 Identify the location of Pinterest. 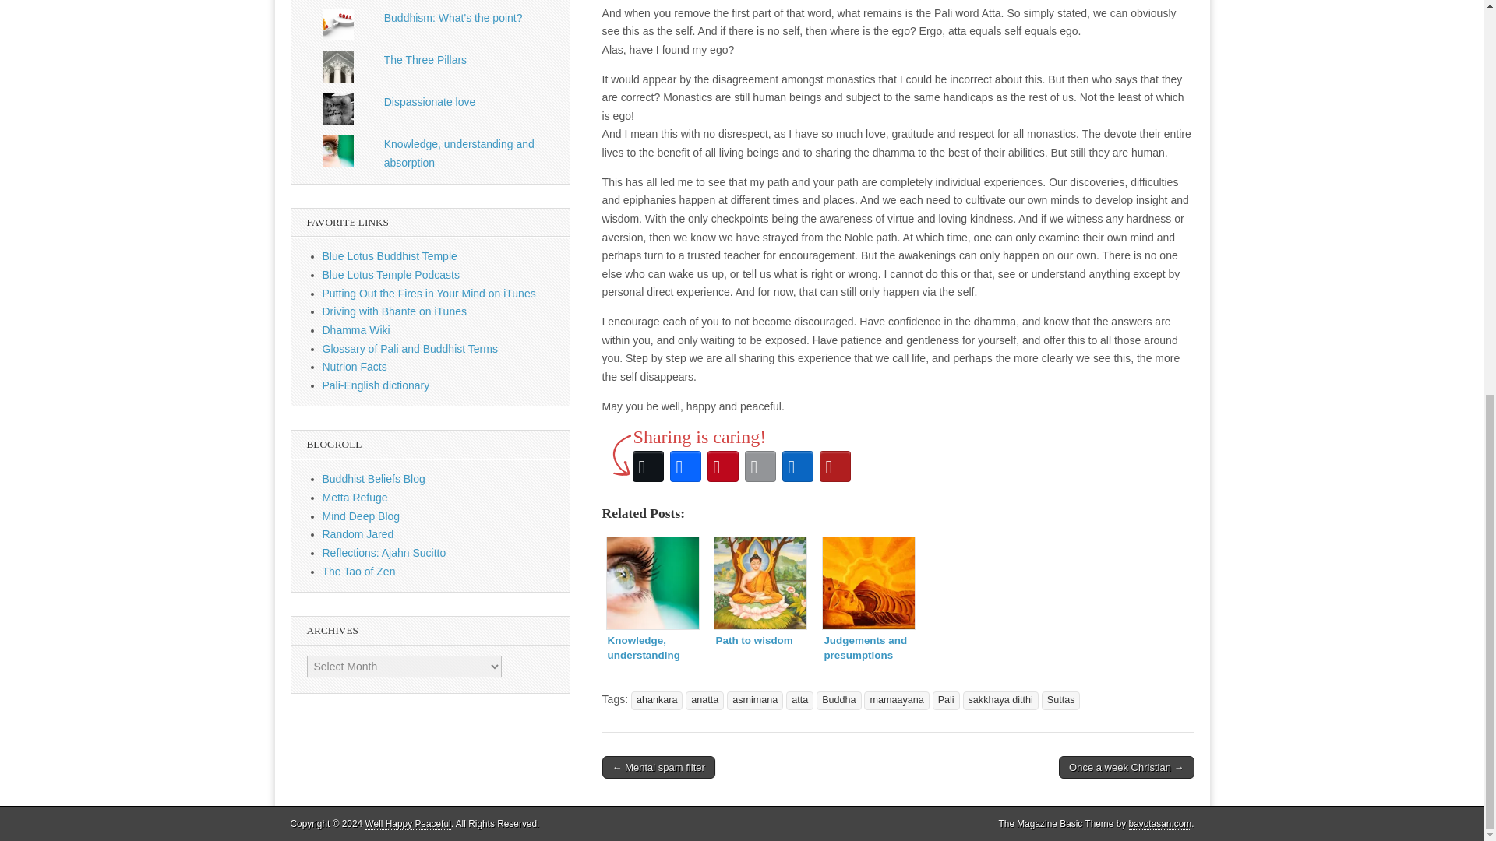
(723, 466).